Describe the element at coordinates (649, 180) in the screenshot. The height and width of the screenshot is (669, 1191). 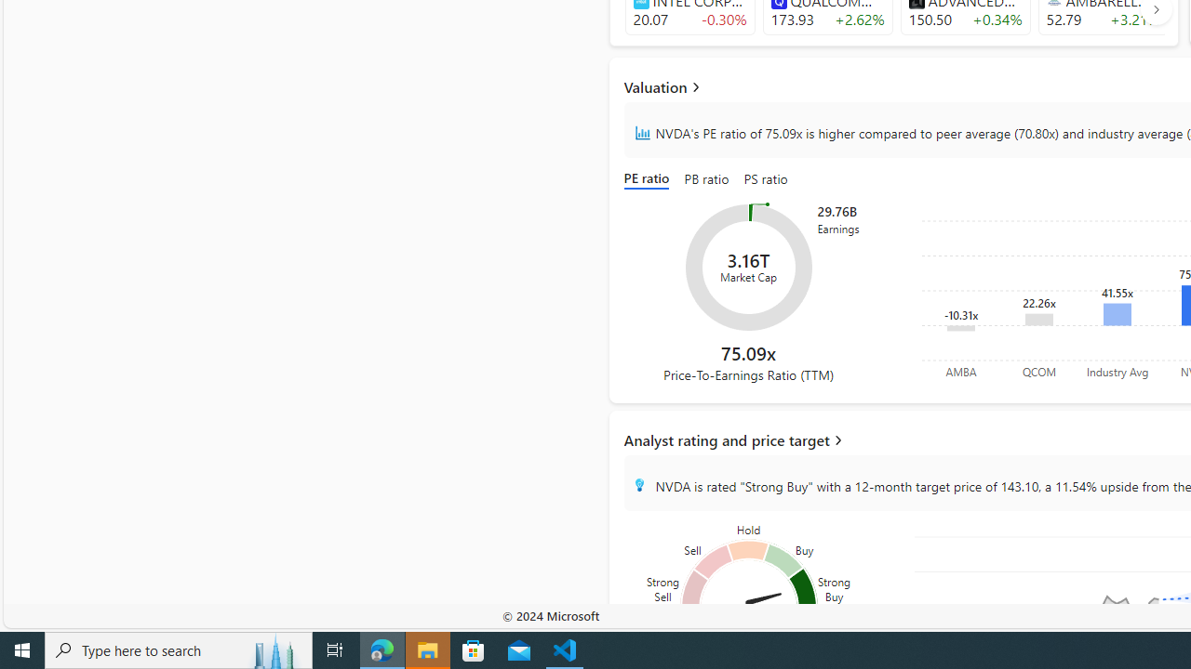
I see `PE ratio` at that location.